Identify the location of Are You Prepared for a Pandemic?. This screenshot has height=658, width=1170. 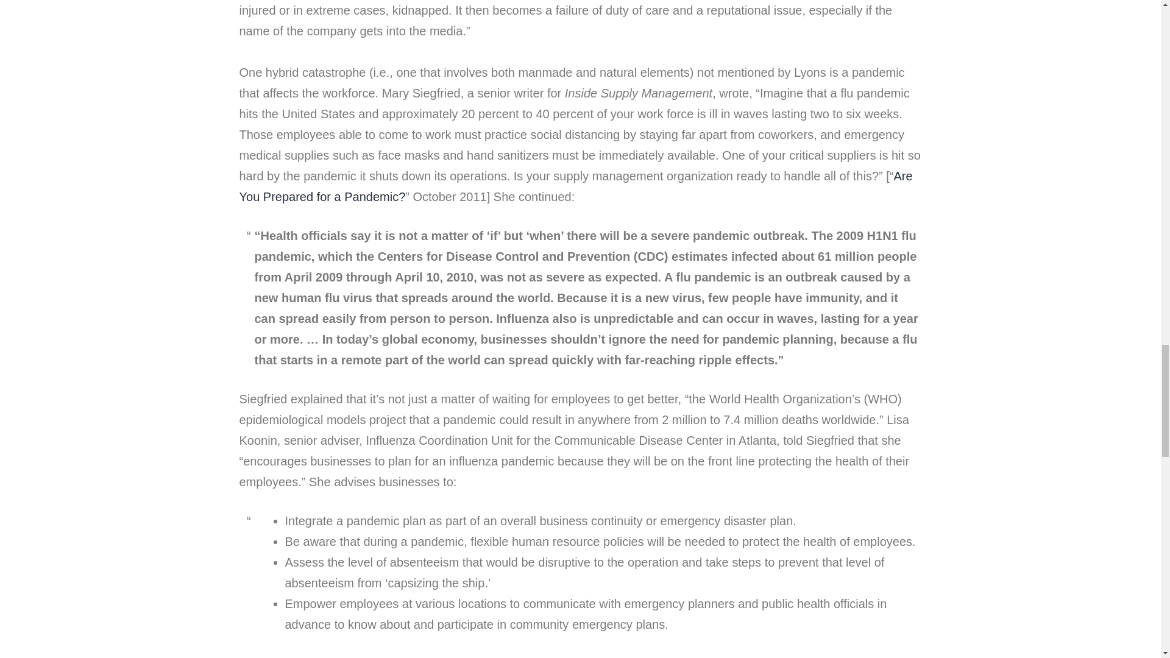
(575, 186).